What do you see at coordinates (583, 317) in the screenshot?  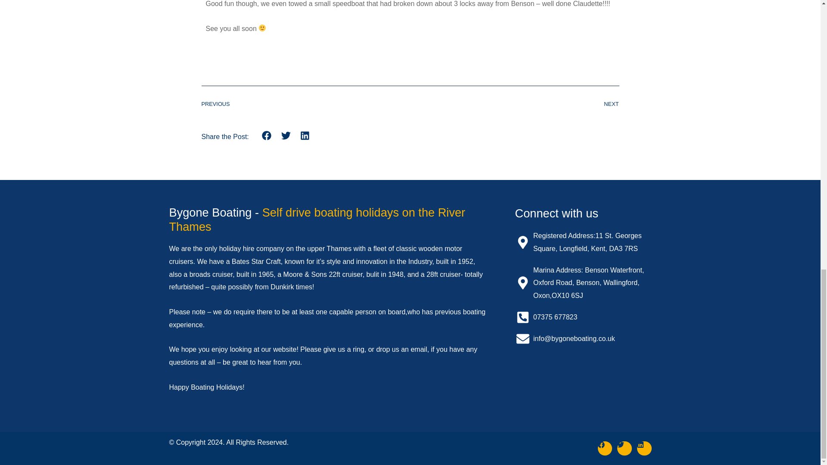 I see `07375 677823` at bounding box center [583, 317].